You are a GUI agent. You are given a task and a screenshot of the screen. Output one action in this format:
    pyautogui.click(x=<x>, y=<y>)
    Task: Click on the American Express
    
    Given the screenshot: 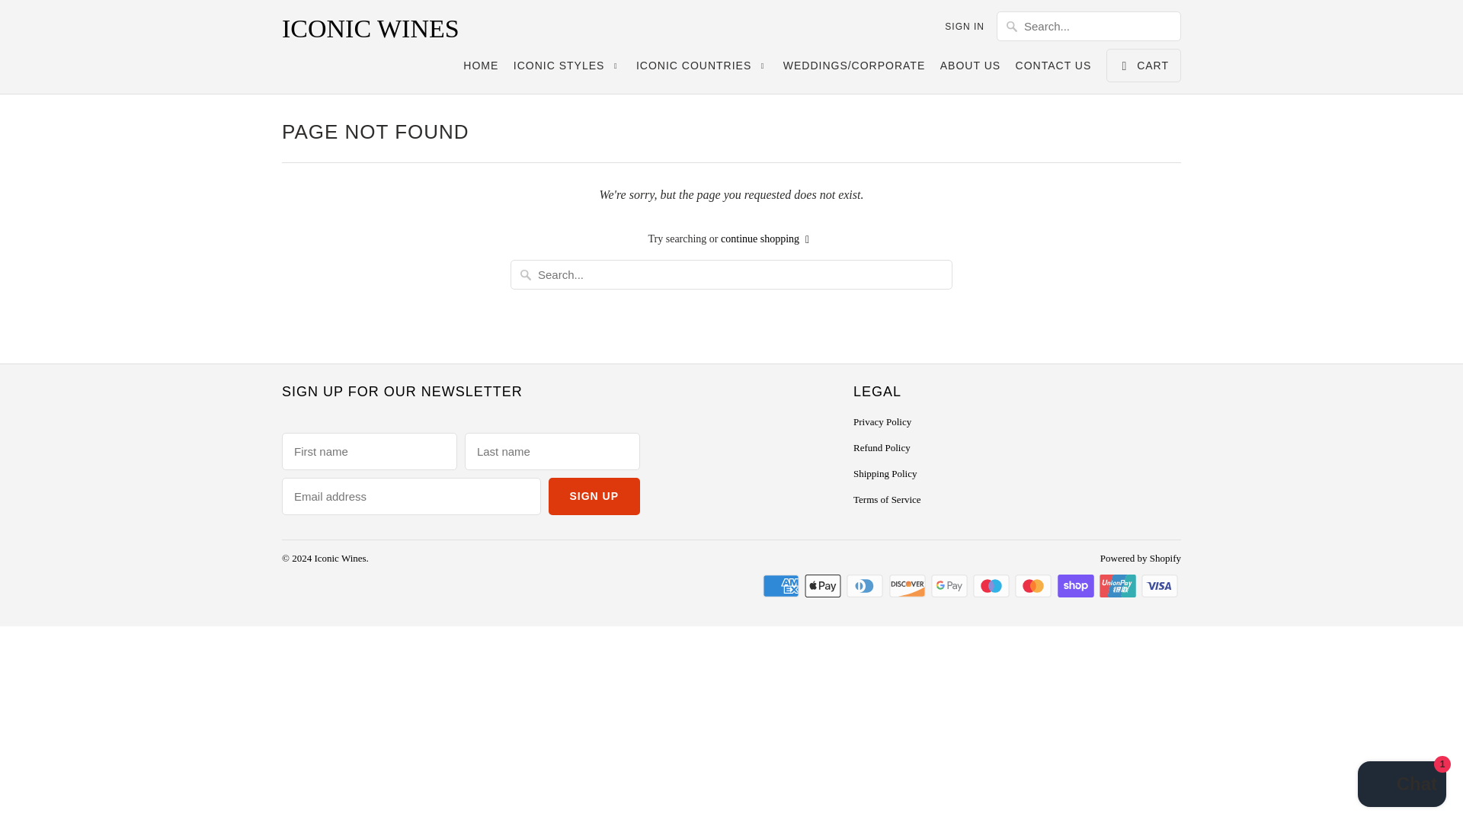 What is the action you would take?
    pyautogui.click(x=782, y=585)
    